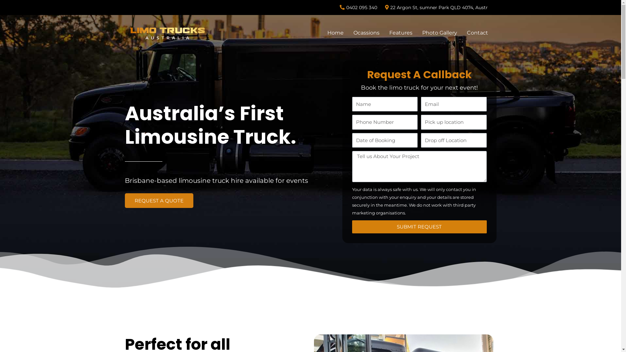  What do you see at coordinates (159, 201) in the screenshot?
I see `REQUEST A QUOTE` at bounding box center [159, 201].